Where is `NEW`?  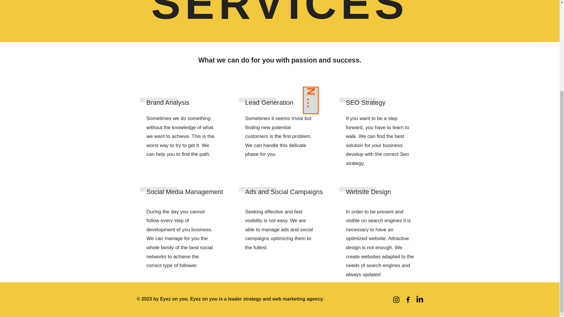 NEW is located at coordinates (316, 94).